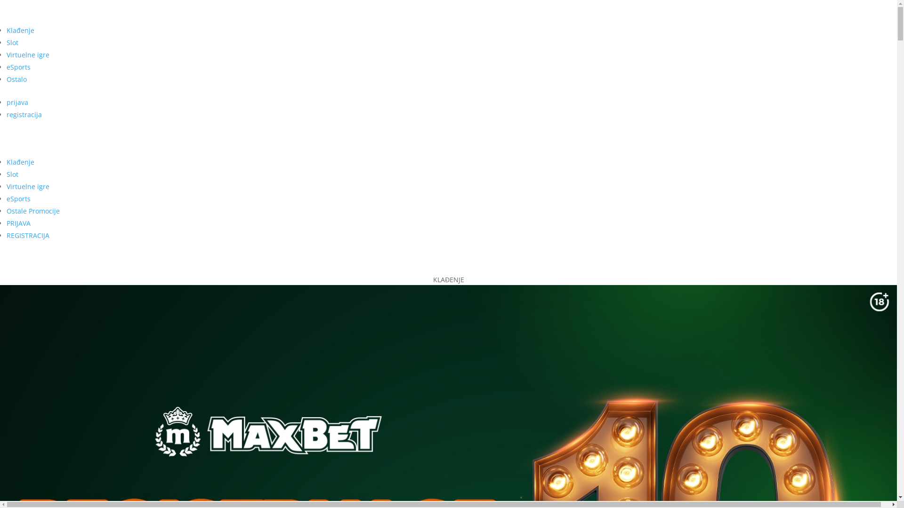 The height and width of the screenshot is (508, 904). I want to click on Slot, so click(12, 42).